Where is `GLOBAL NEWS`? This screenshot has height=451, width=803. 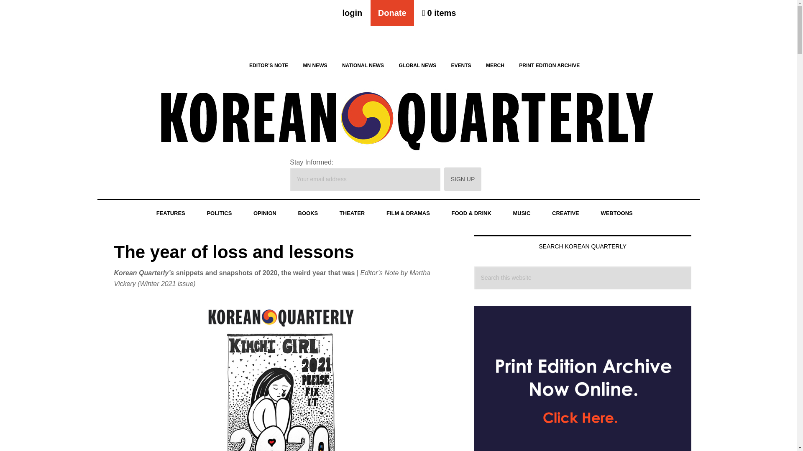
GLOBAL NEWS is located at coordinates (417, 65).